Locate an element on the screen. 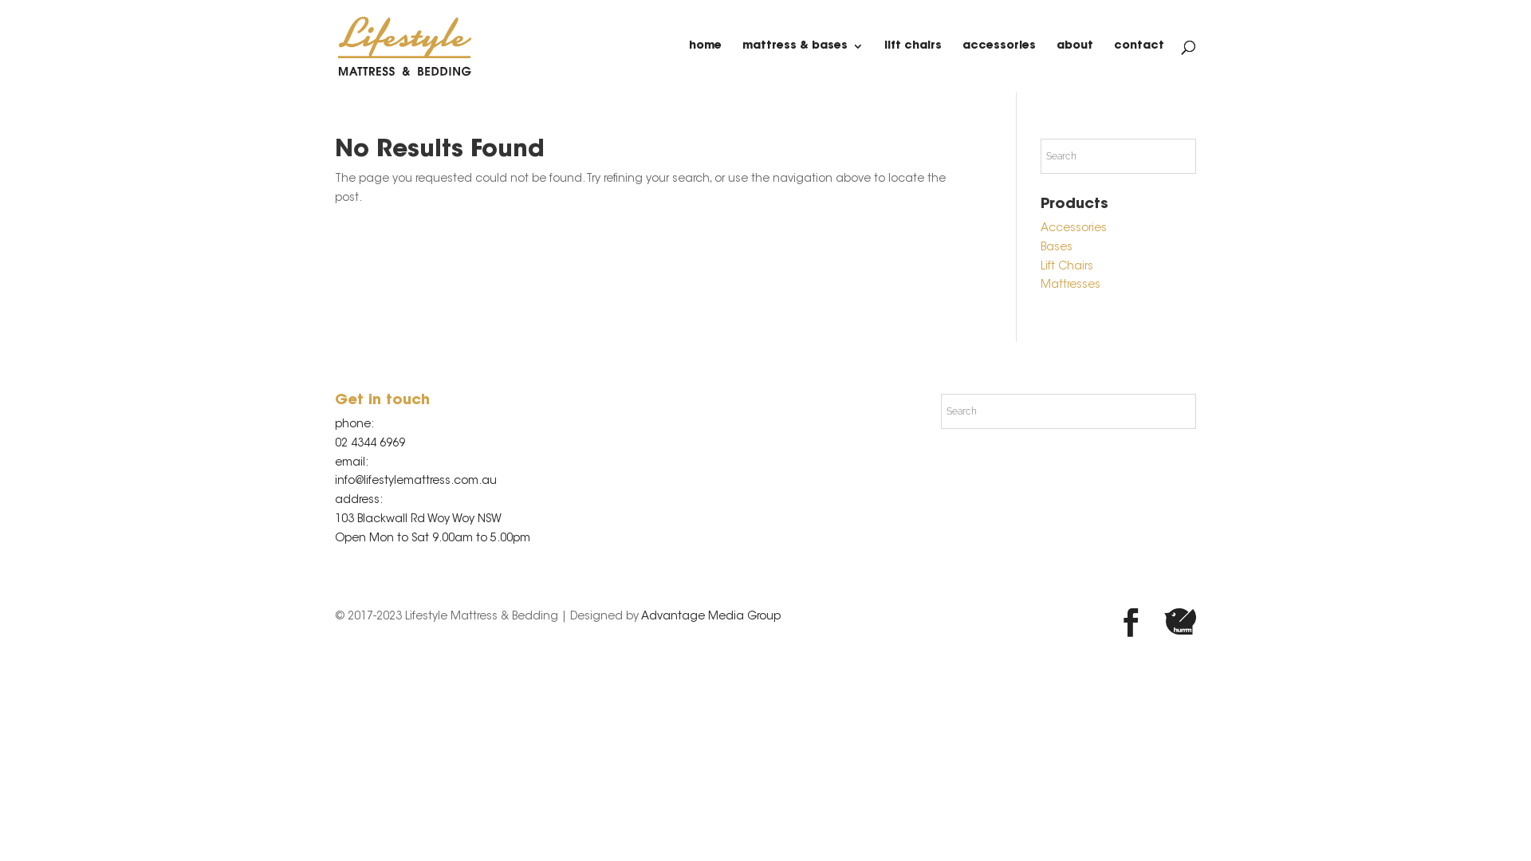 This screenshot has width=1531, height=861. home is located at coordinates (705, 67).